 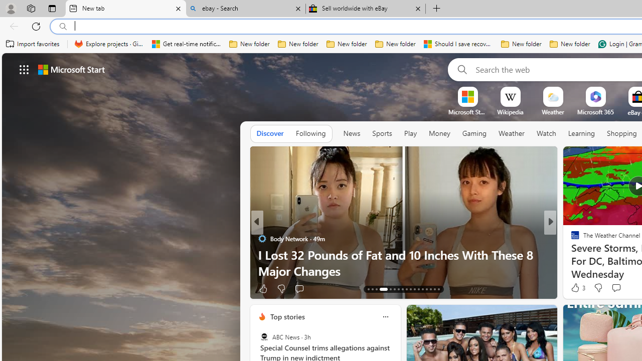 I want to click on News, so click(x=352, y=134).